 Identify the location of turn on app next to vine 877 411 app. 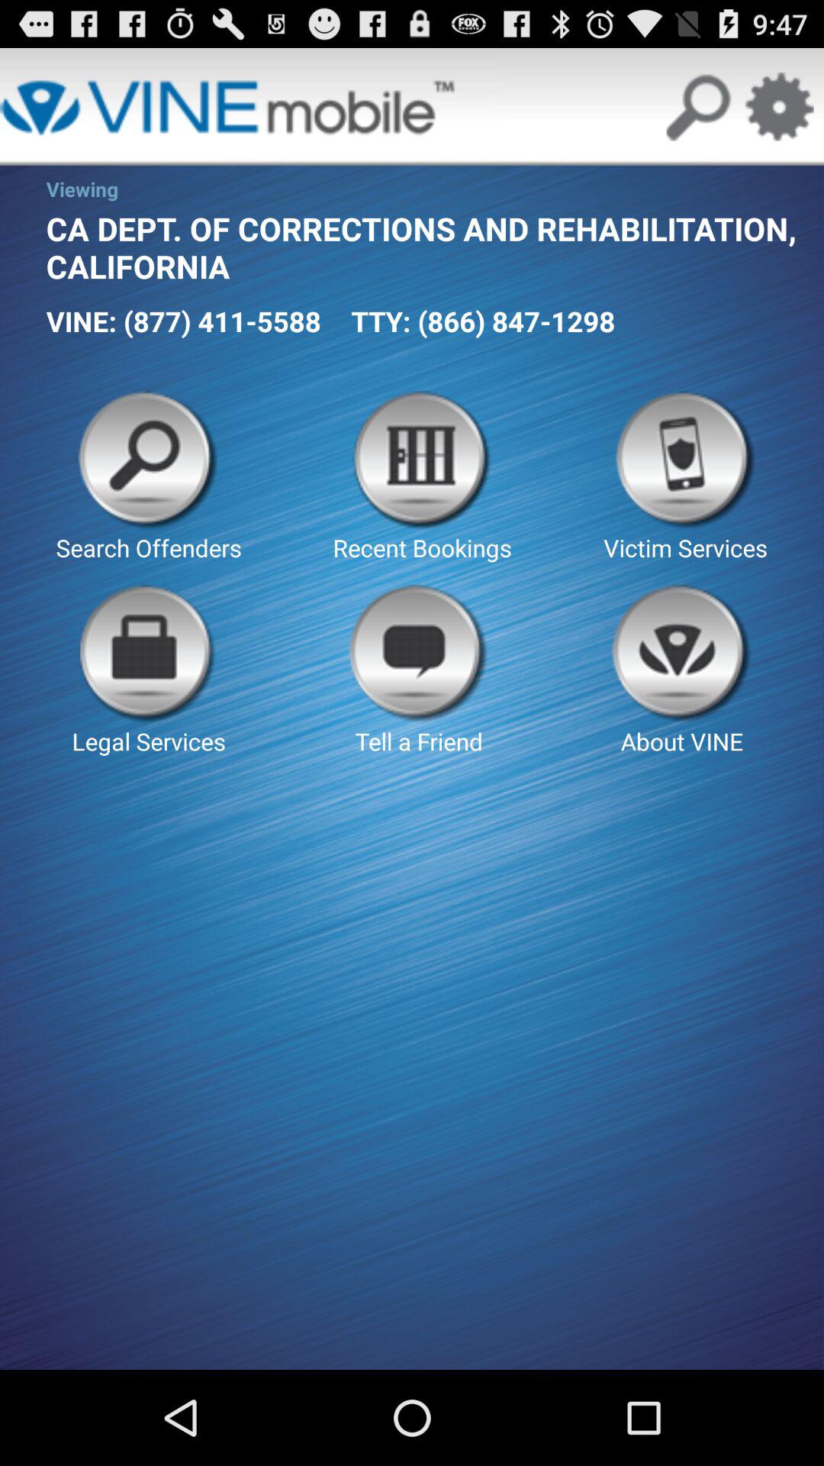
(483, 321).